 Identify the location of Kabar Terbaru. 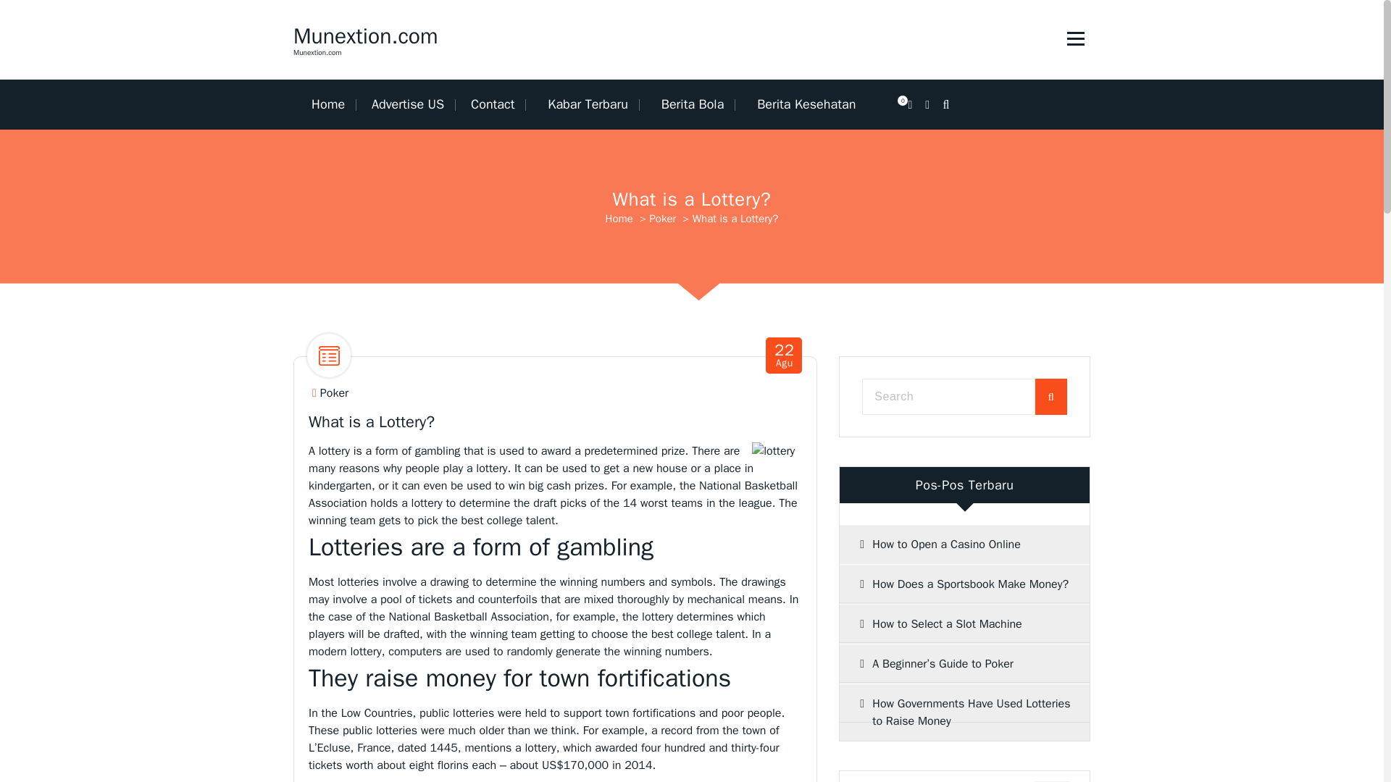
(585, 104).